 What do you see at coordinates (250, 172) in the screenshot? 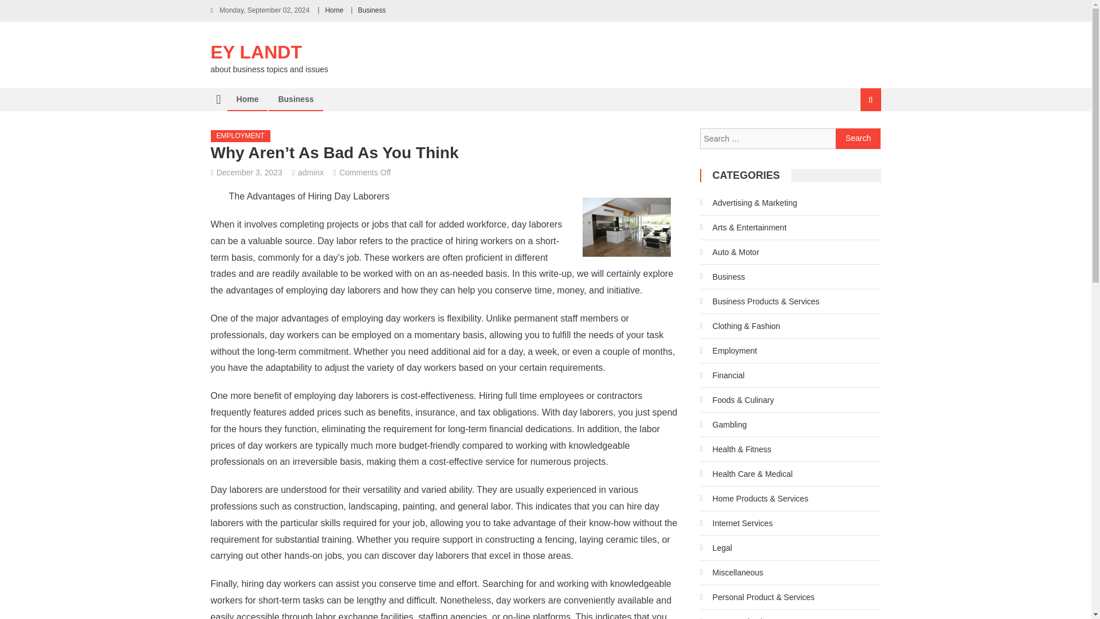
I see `December 3, 2023` at bounding box center [250, 172].